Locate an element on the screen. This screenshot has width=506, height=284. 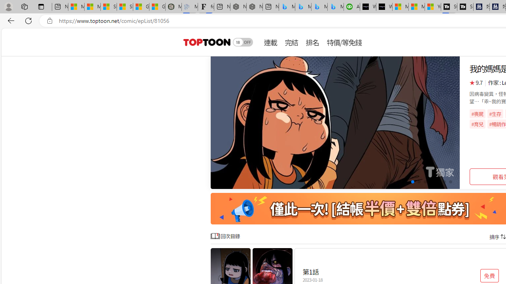
Class: swiper-slide is located at coordinates (335, 122).